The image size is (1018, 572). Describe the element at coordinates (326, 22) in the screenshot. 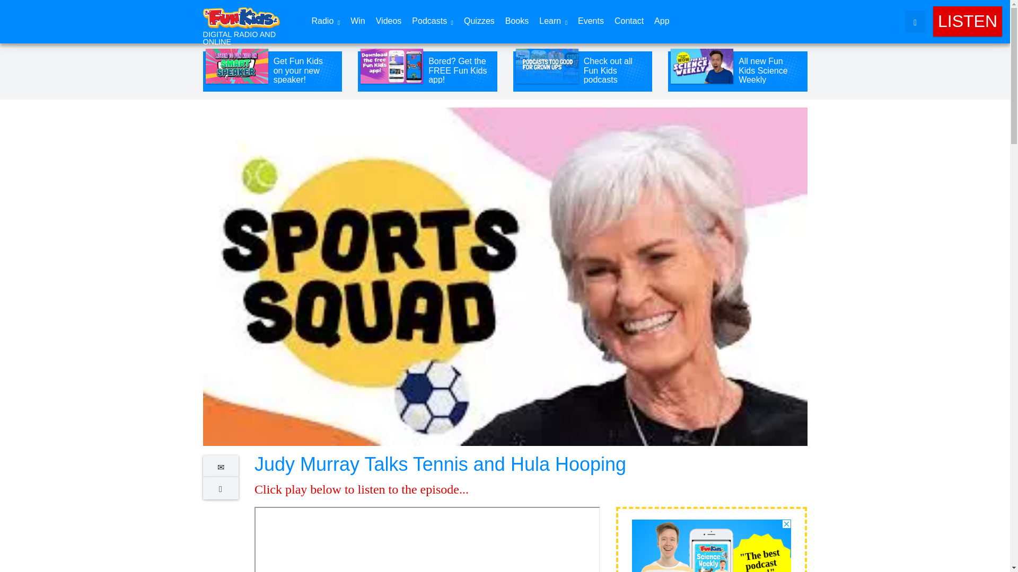

I see `Radio` at that location.